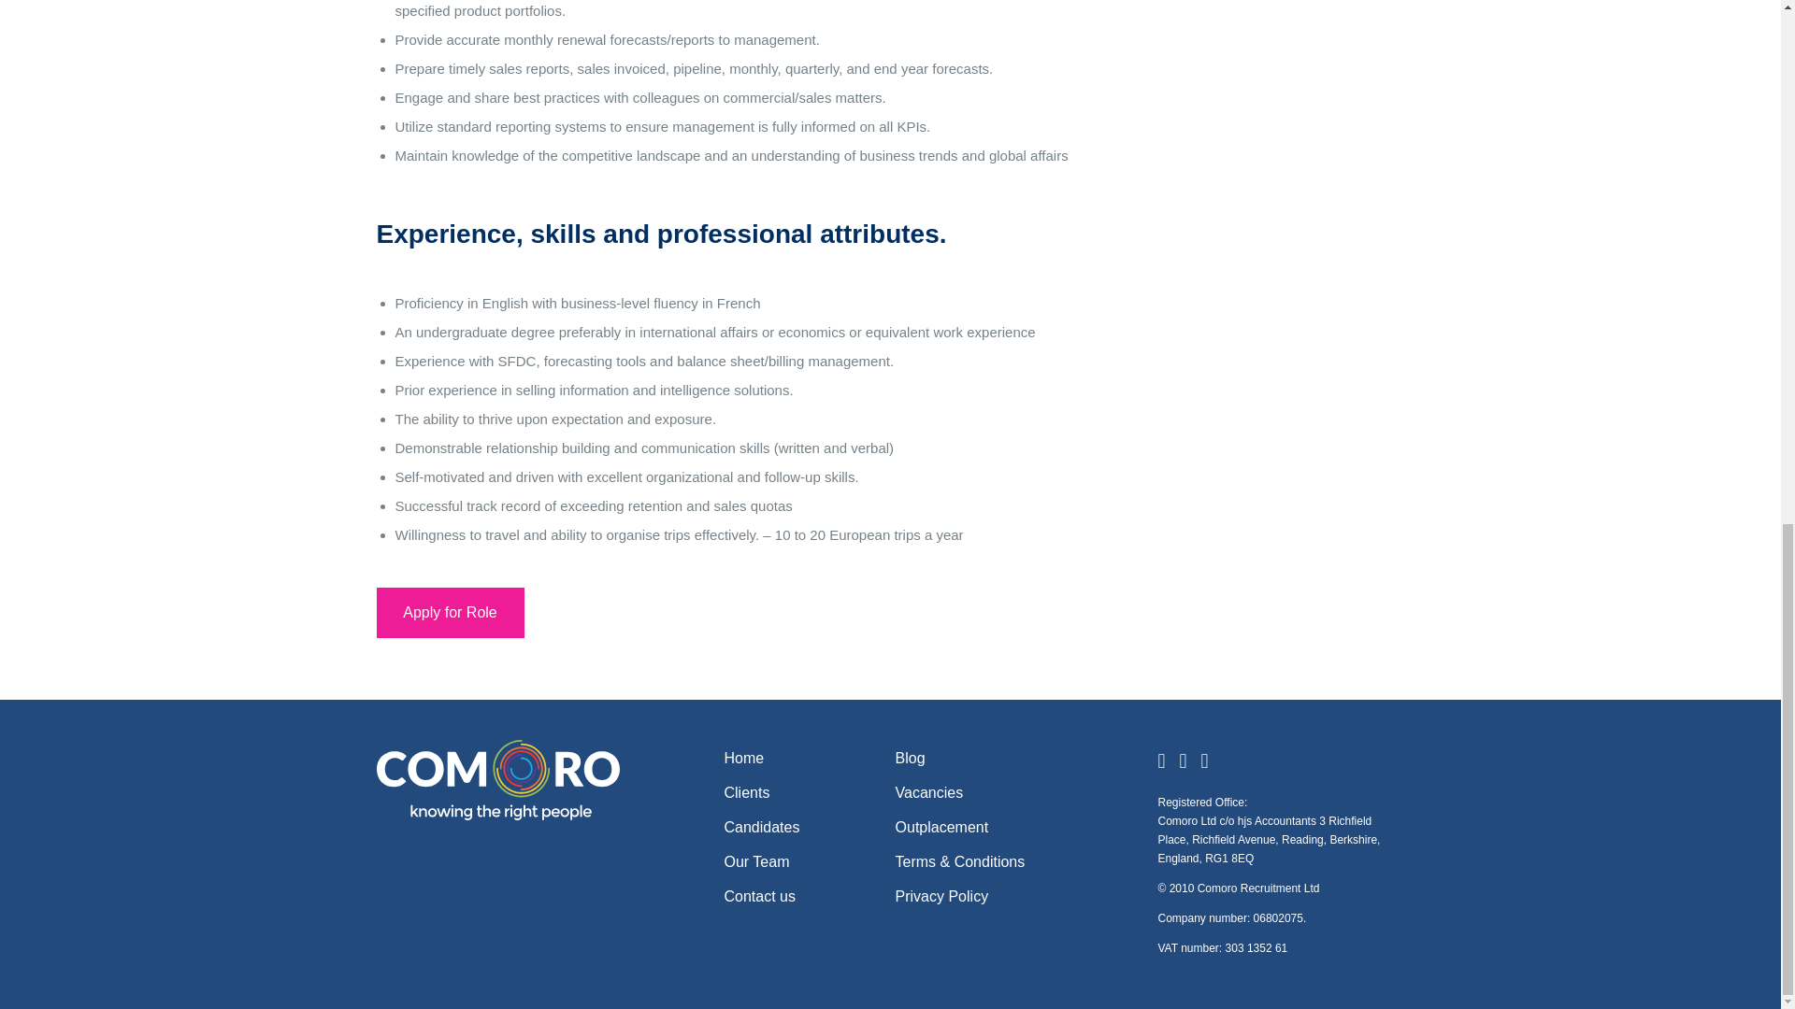  What do you see at coordinates (743, 758) in the screenshot?
I see `Home` at bounding box center [743, 758].